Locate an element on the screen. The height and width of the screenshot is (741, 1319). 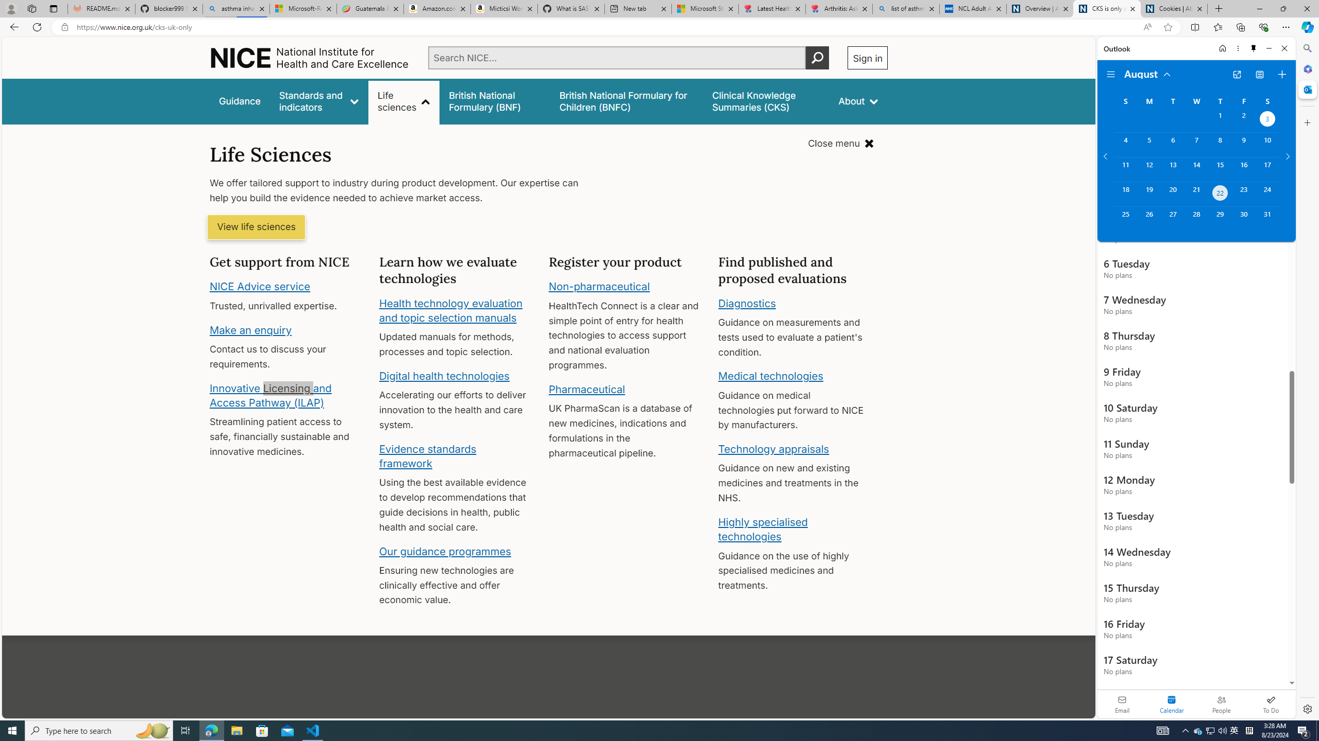
Monday, August 5, 2024.  is located at coordinates (1148, 145).